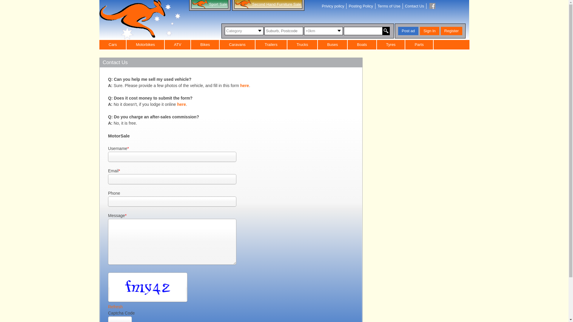  Describe the element at coordinates (415, 6) in the screenshot. I see `Contact Us` at that location.